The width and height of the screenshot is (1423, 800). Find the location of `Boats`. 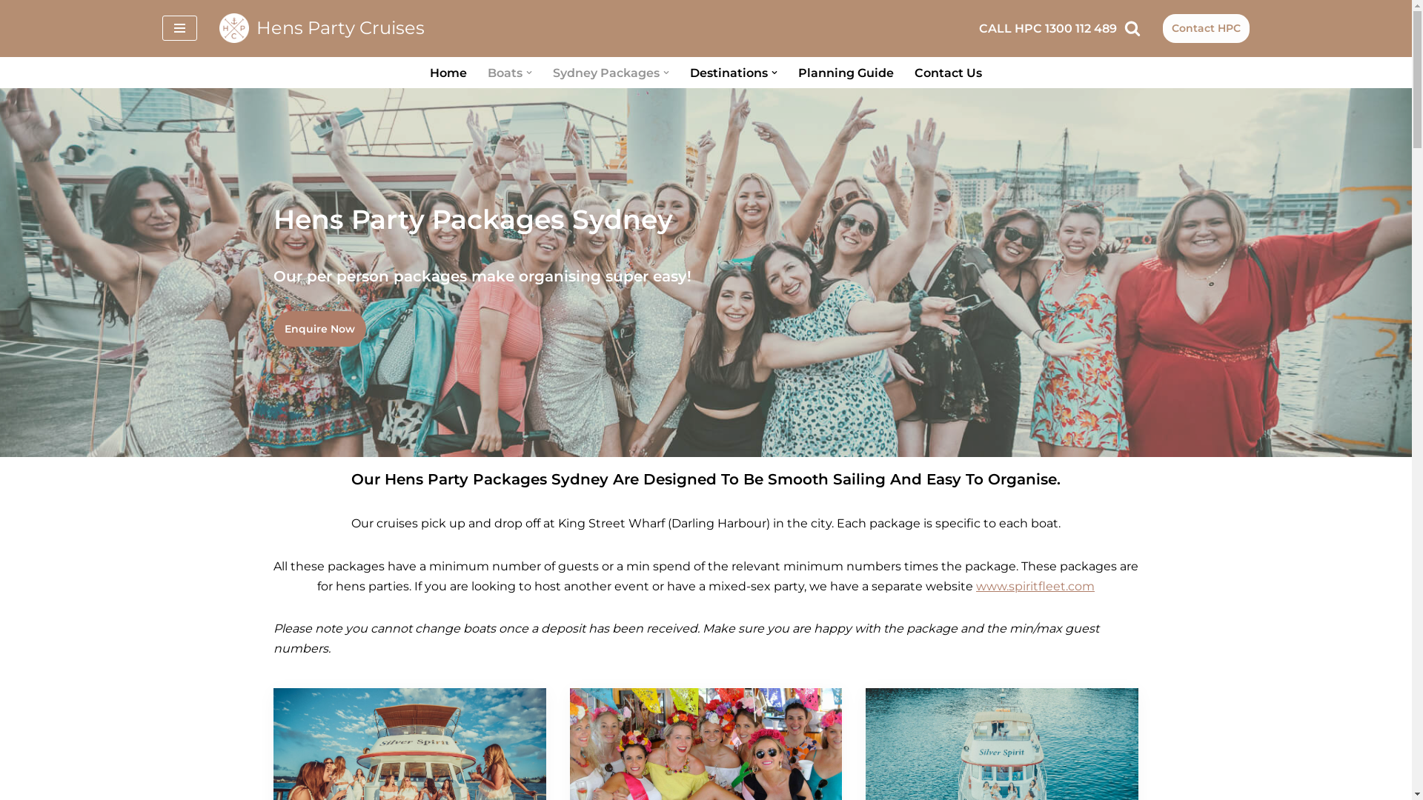

Boats is located at coordinates (505, 73).